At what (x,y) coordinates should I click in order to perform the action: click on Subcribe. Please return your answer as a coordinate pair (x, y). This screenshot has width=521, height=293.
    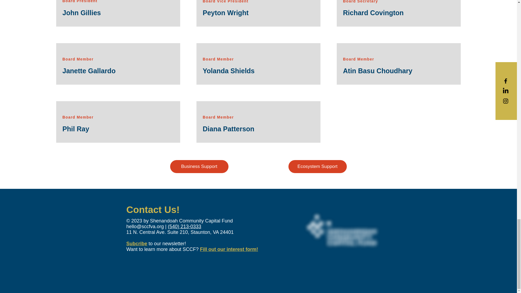
    Looking at the image, I should click on (137, 244).